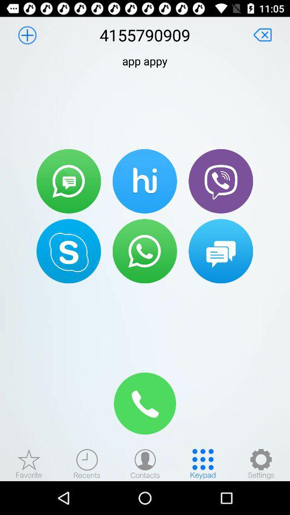 This screenshot has height=515, width=290. Describe the element at coordinates (261, 464) in the screenshot. I see `settings` at that location.